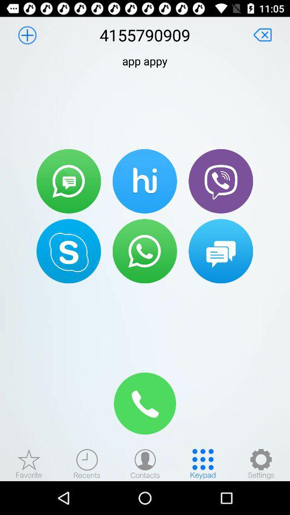 This screenshot has height=515, width=290. Describe the element at coordinates (261, 464) in the screenshot. I see `settings` at that location.